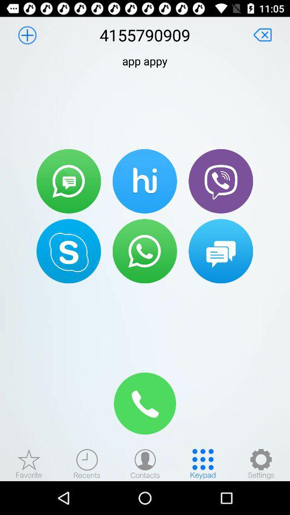 This screenshot has height=515, width=290. Describe the element at coordinates (261, 464) in the screenshot. I see `settings` at that location.